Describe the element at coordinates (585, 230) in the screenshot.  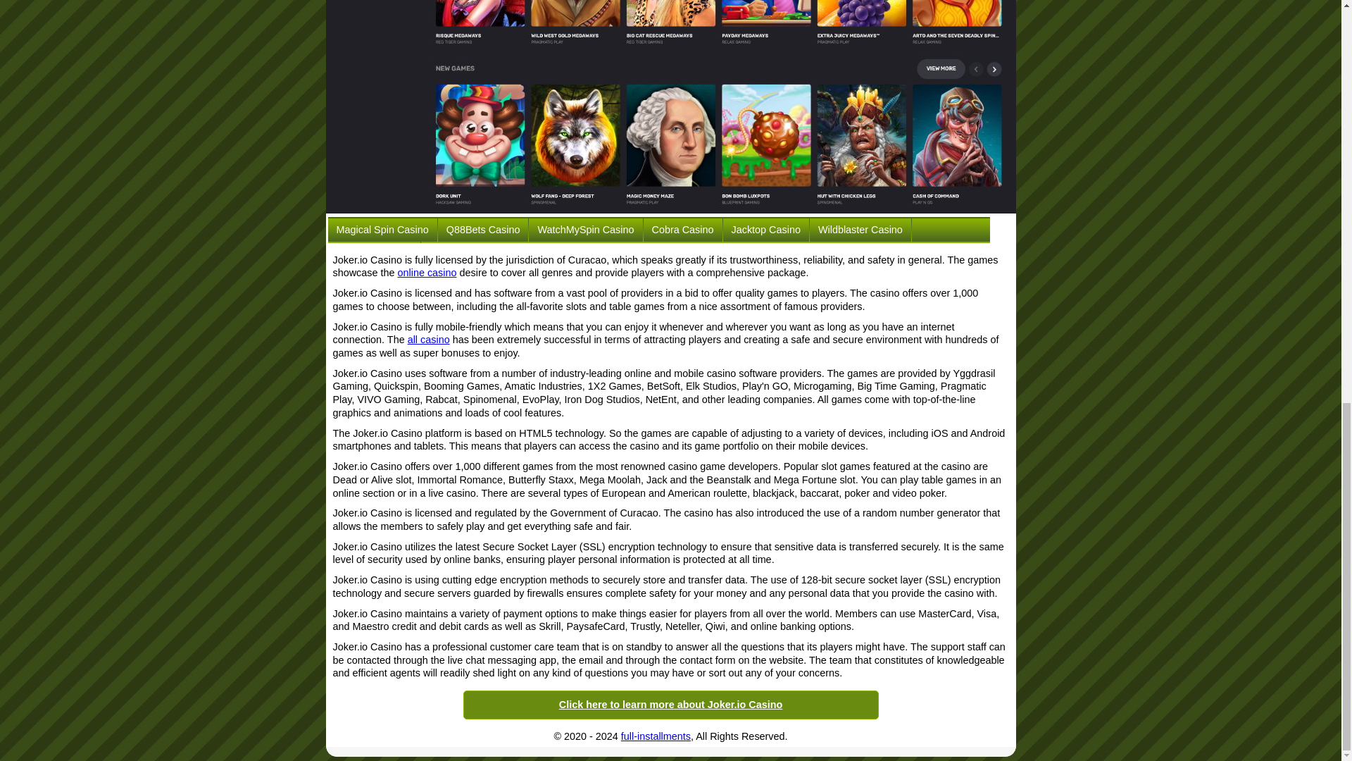
I see `WatchMySpin Casino` at that location.